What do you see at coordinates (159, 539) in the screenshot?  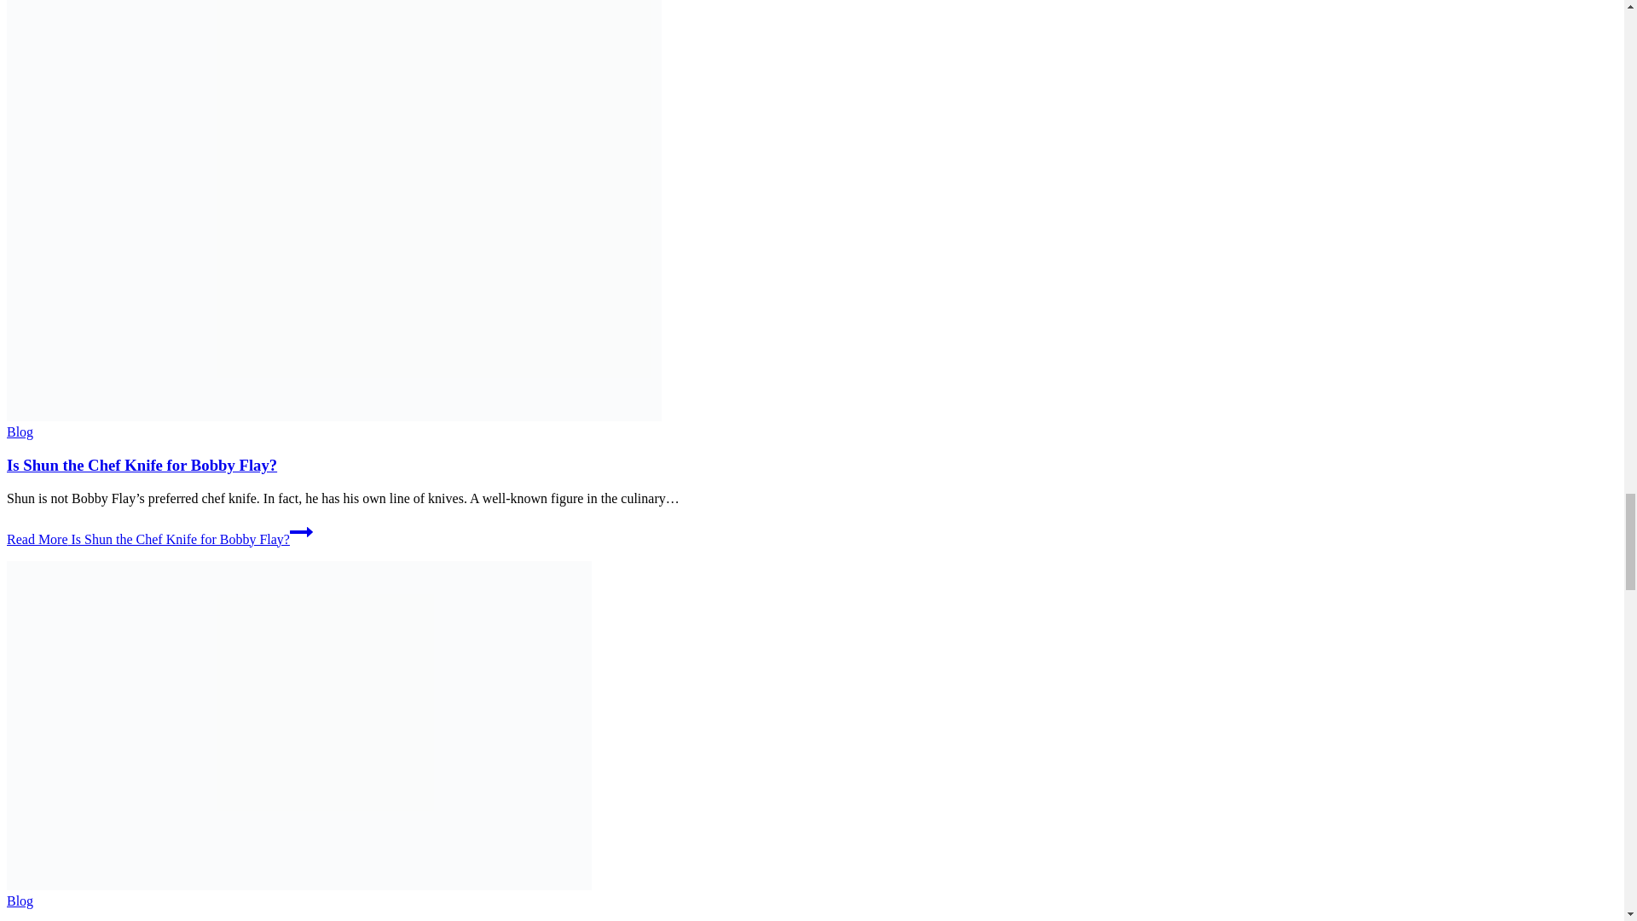 I see `Read More Is Shun the Chef Knife for Bobby Flay?Continue` at bounding box center [159, 539].